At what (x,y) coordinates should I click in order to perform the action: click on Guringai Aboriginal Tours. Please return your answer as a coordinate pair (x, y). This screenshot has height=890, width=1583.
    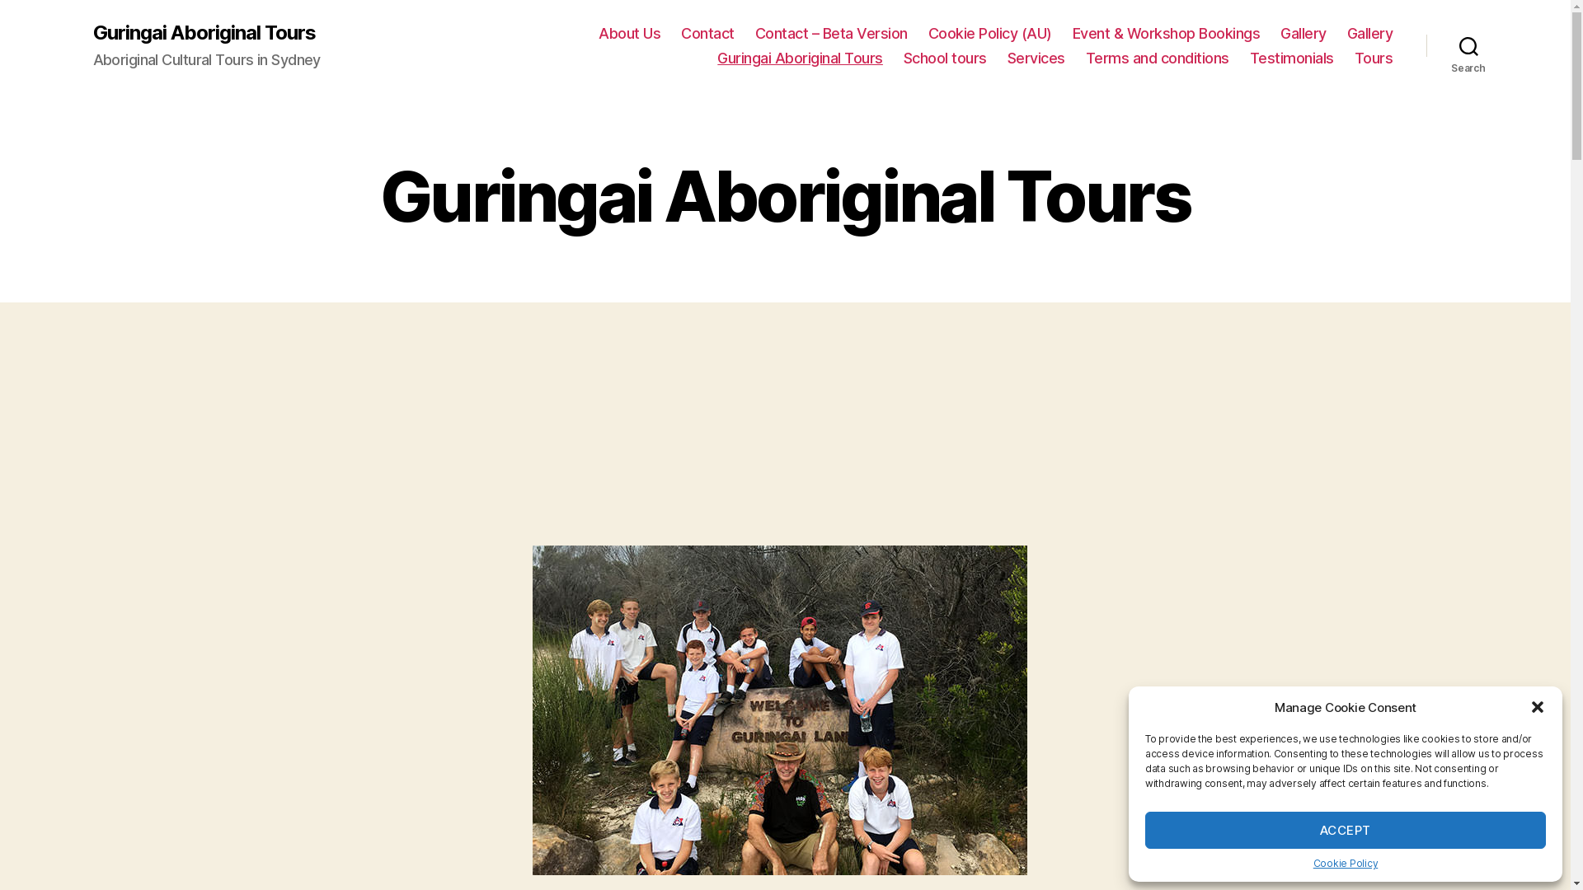
    Looking at the image, I should click on (800, 59).